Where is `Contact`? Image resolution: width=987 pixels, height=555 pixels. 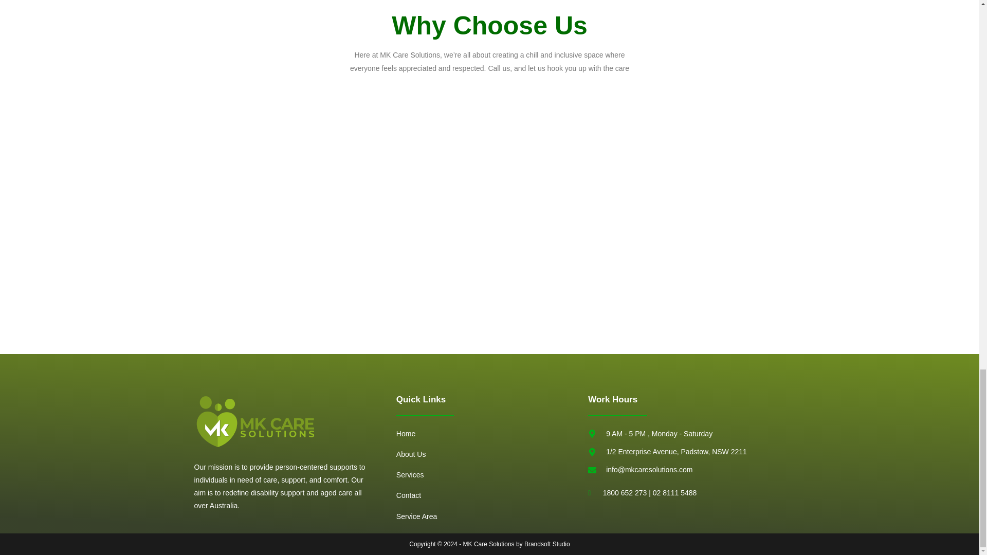 Contact is located at coordinates (492, 495).